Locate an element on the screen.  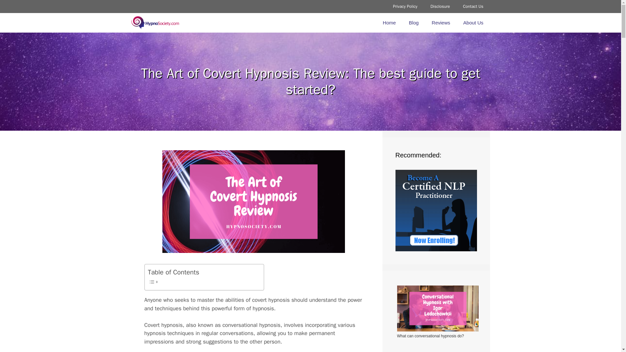
Disclosure is located at coordinates (440, 7).